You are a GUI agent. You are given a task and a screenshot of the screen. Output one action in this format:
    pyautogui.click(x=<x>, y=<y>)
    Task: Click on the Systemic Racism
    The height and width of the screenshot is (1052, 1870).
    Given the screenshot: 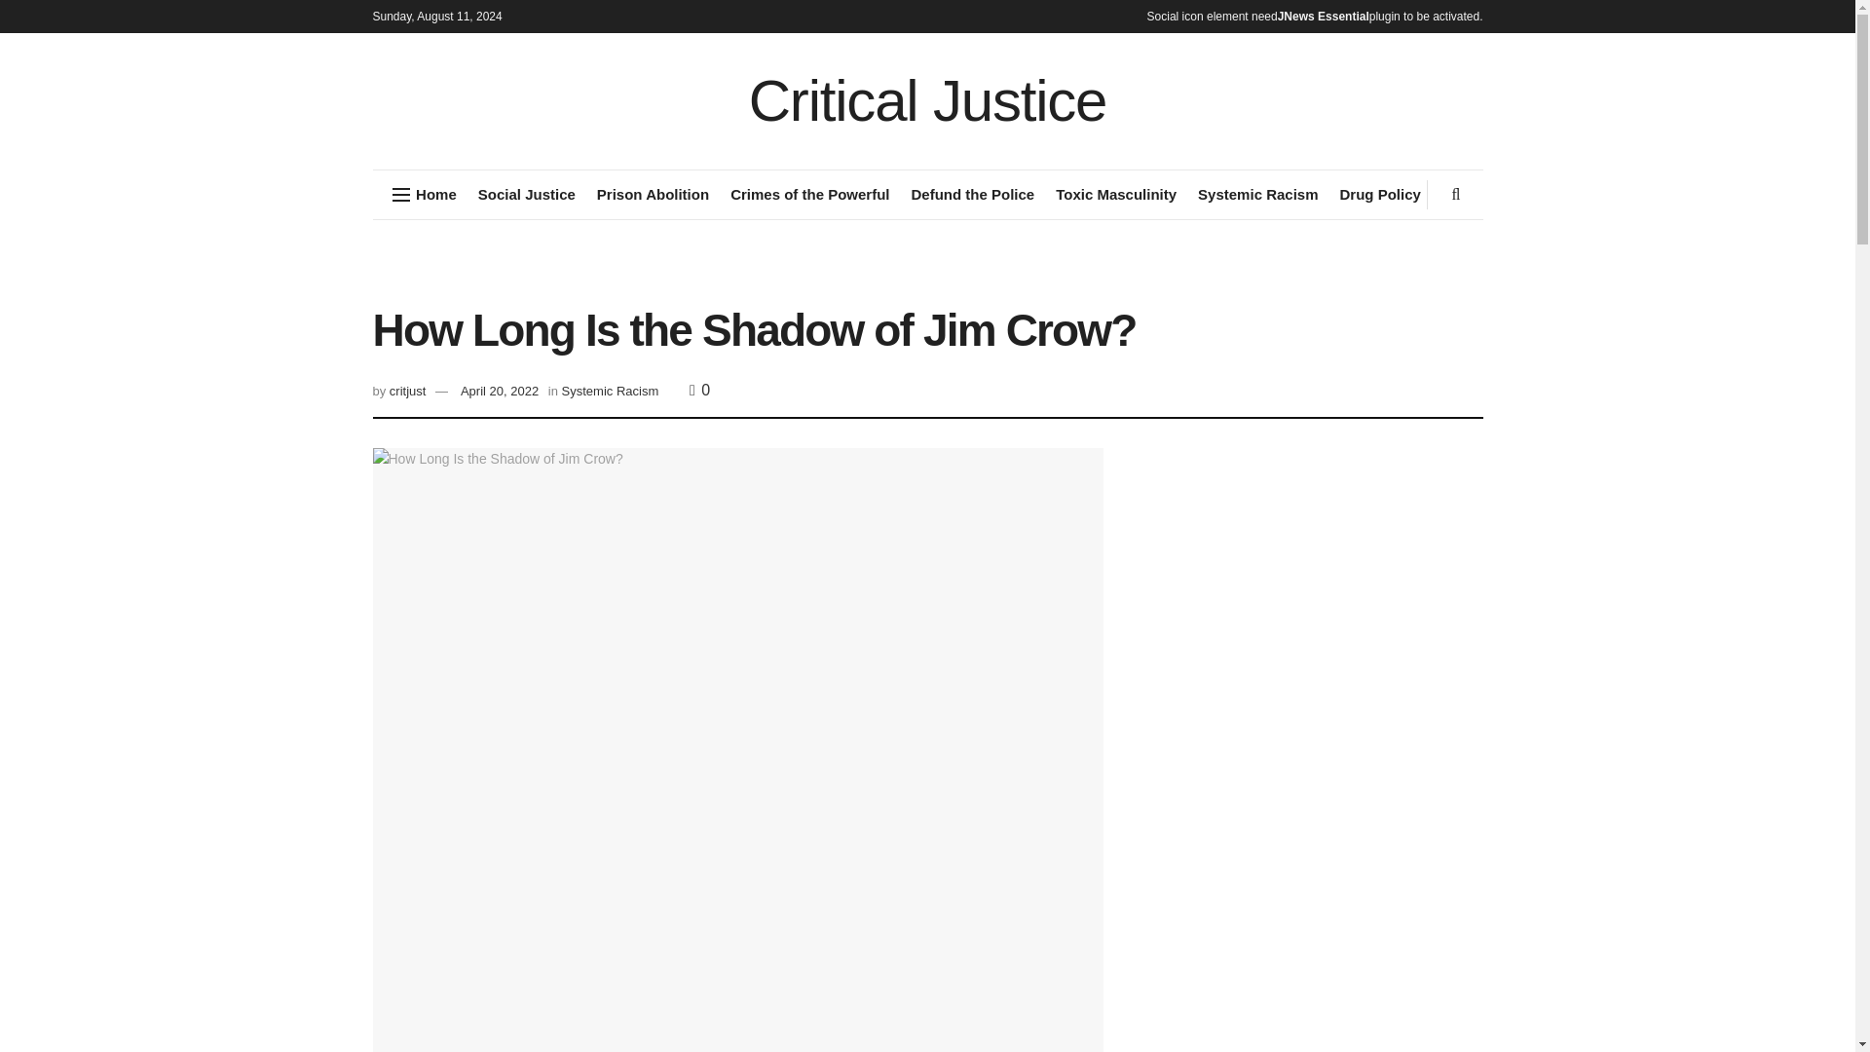 What is the action you would take?
    pyautogui.click(x=611, y=392)
    